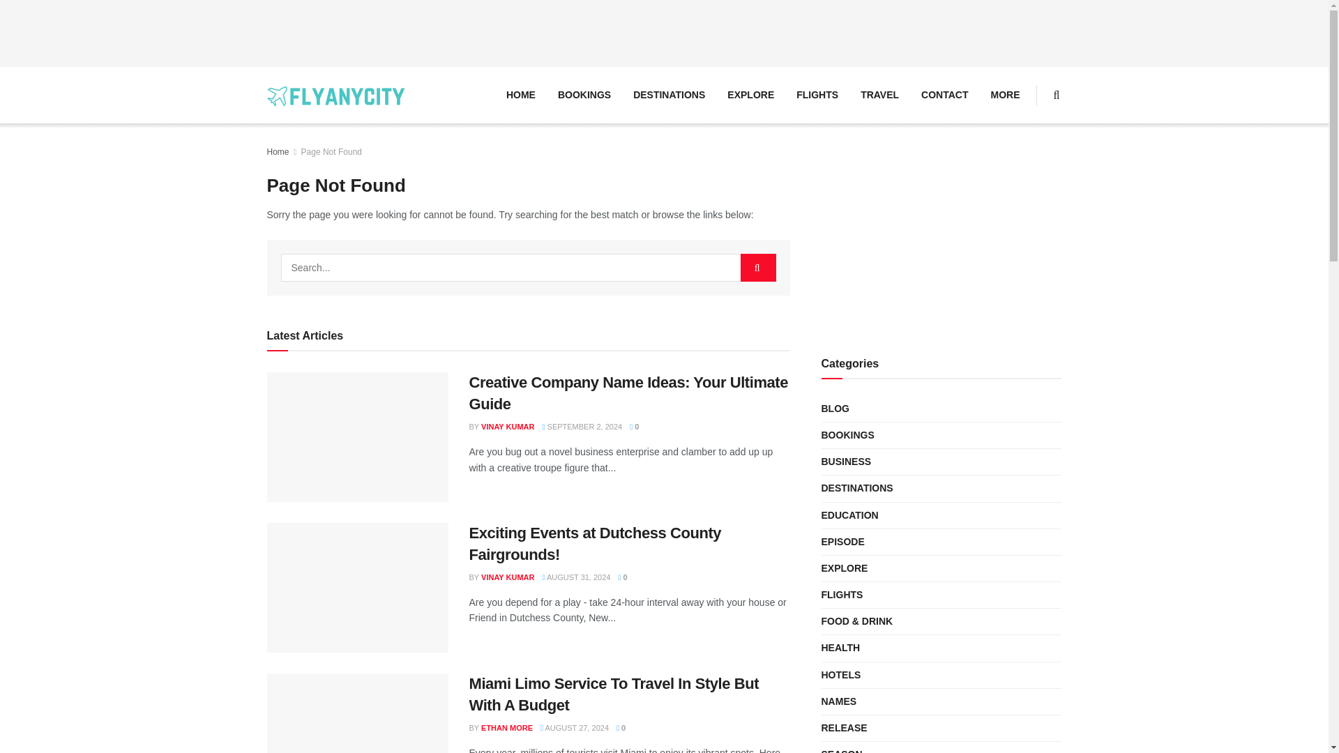 This screenshot has width=1339, height=753. I want to click on 0, so click(633, 426).